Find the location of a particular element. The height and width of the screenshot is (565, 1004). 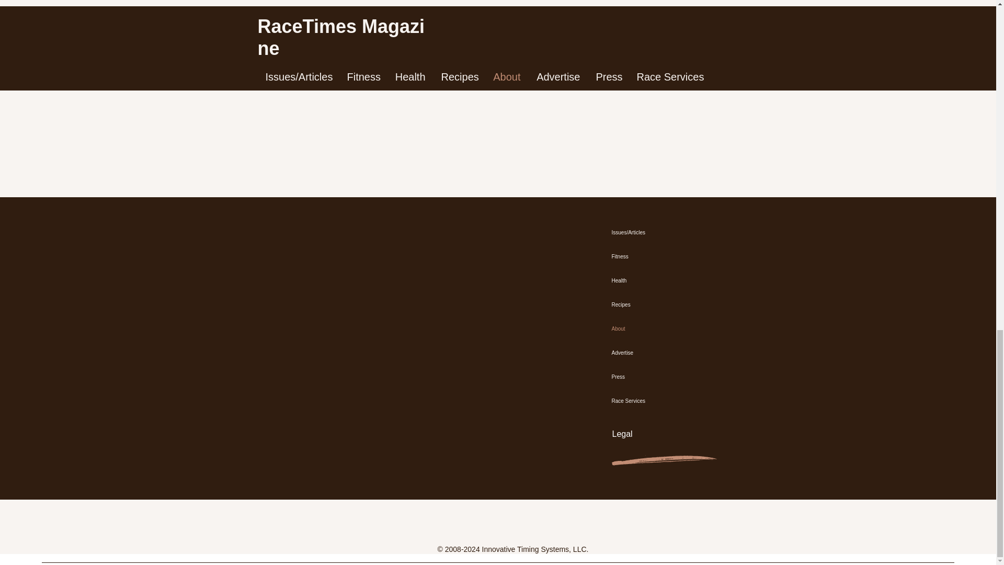

About is located at coordinates (663, 329).